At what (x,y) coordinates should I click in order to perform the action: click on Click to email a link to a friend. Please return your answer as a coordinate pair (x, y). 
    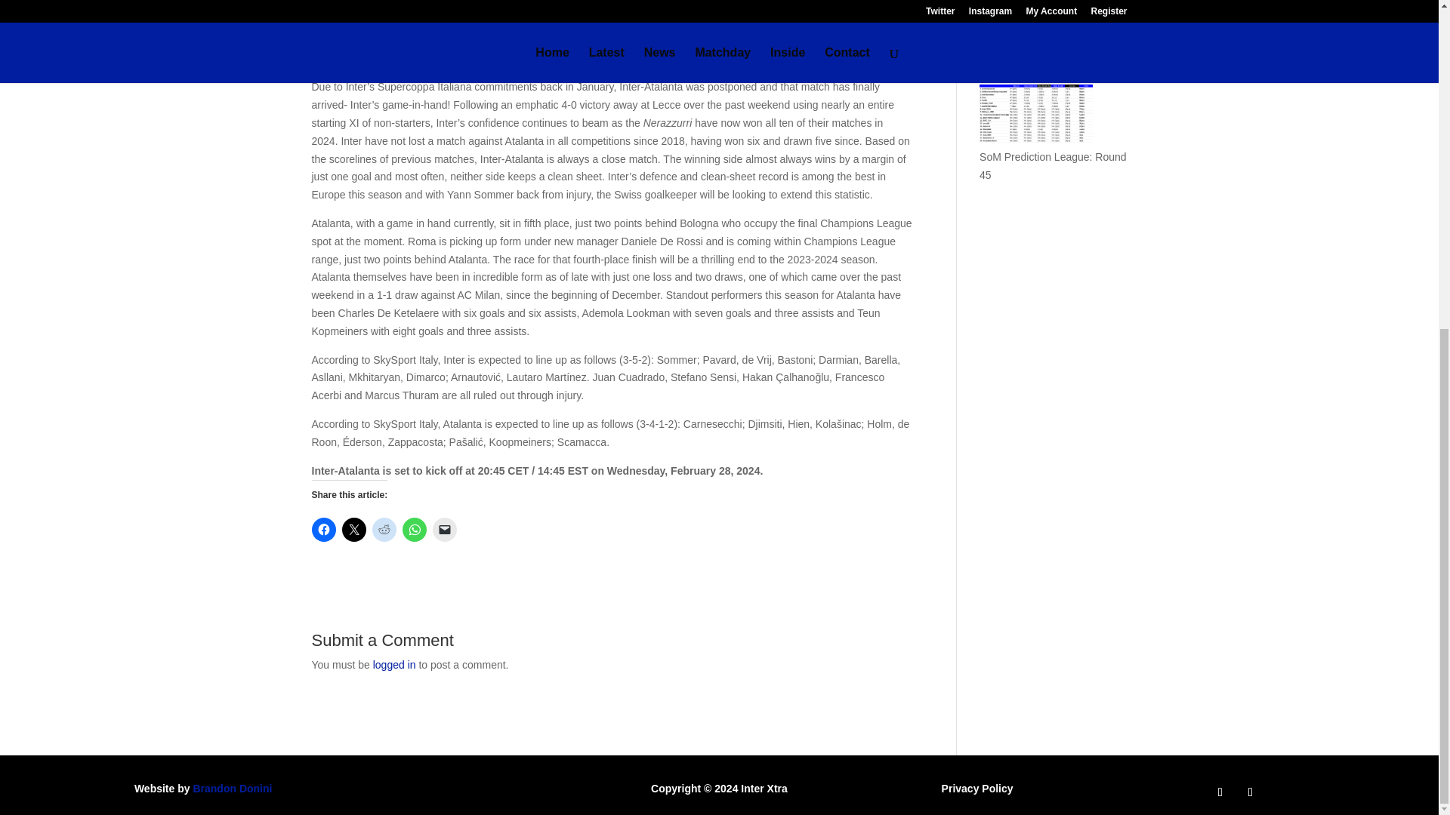
    Looking at the image, I should click on (444, 530).